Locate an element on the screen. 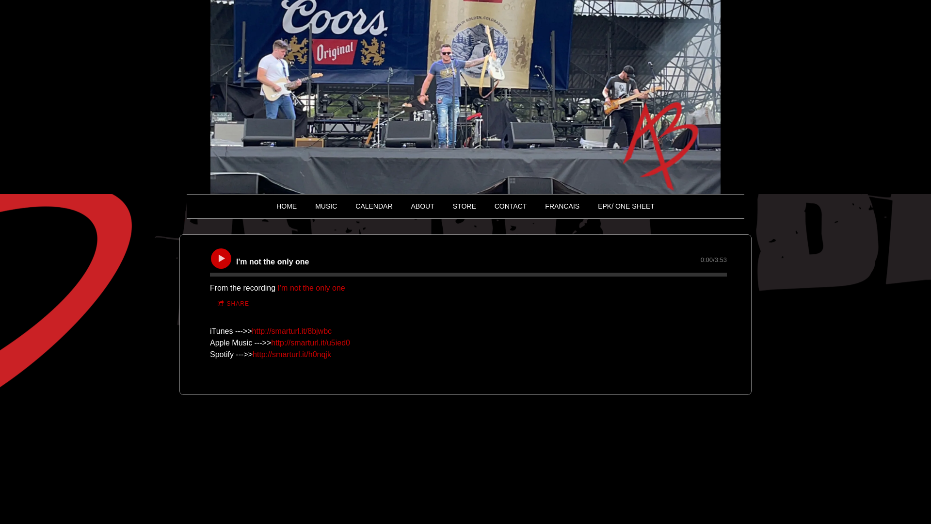 The image size is (931, 524). http://smarturl.it/8bjwbc is located at coordinates (292, 331).